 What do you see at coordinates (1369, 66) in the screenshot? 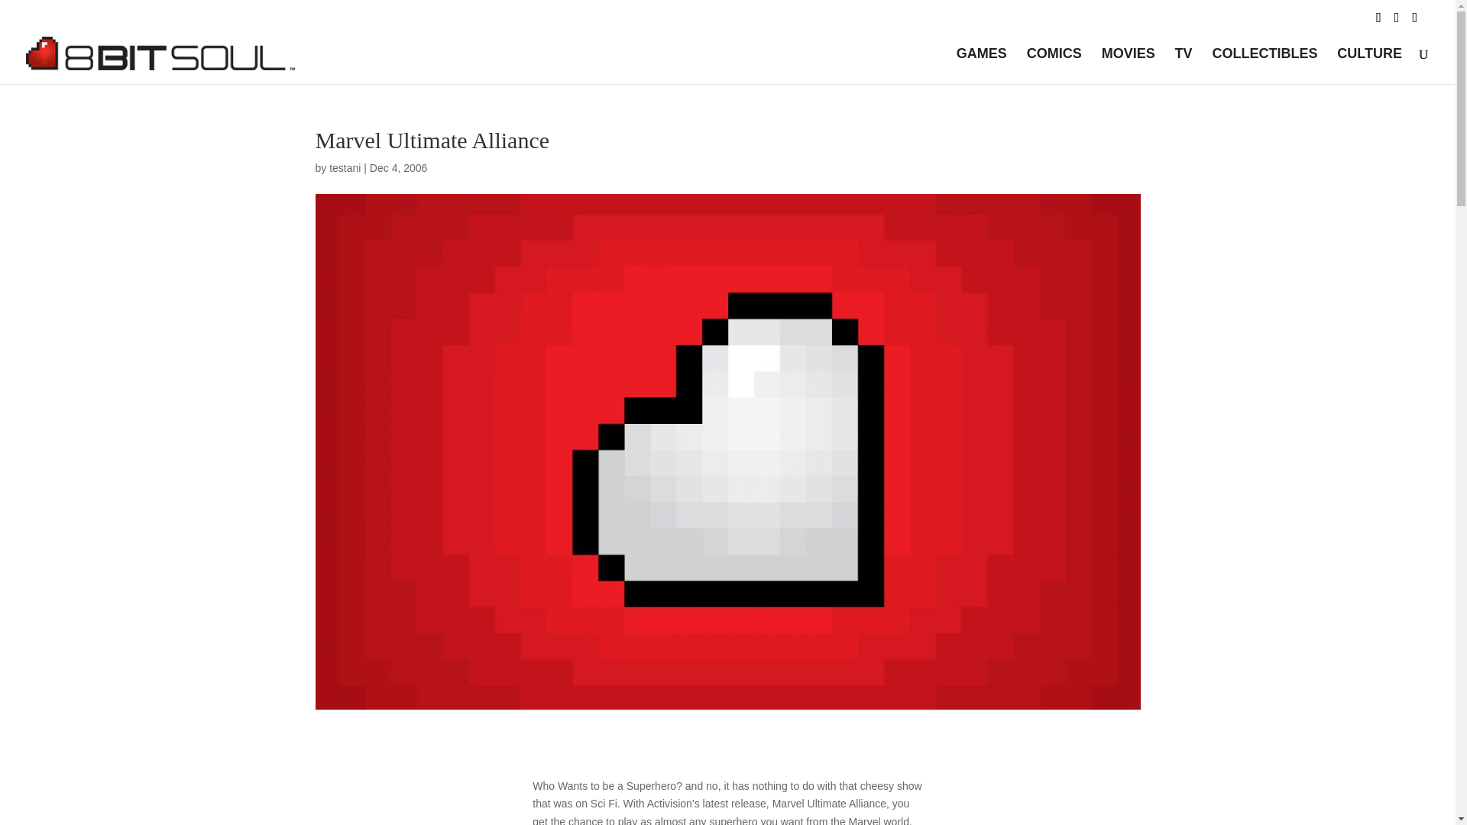
I see `CULTURE` at bounding box center [1369, 66].